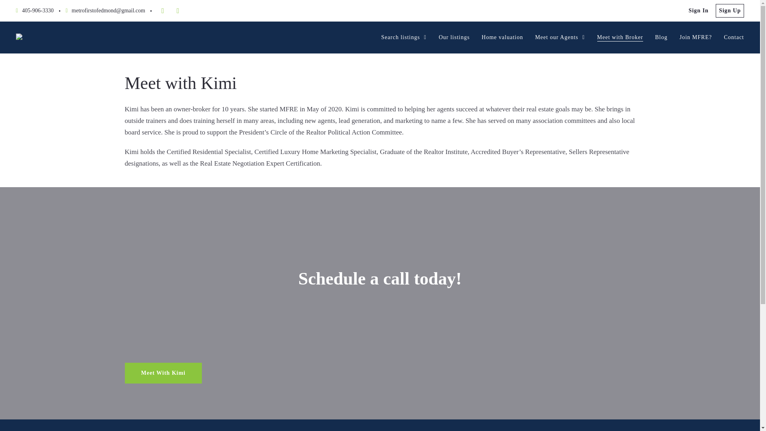  Describe the element at coordinates (620, 38) in the screenshot. I see `Meet with Broker` at that location.